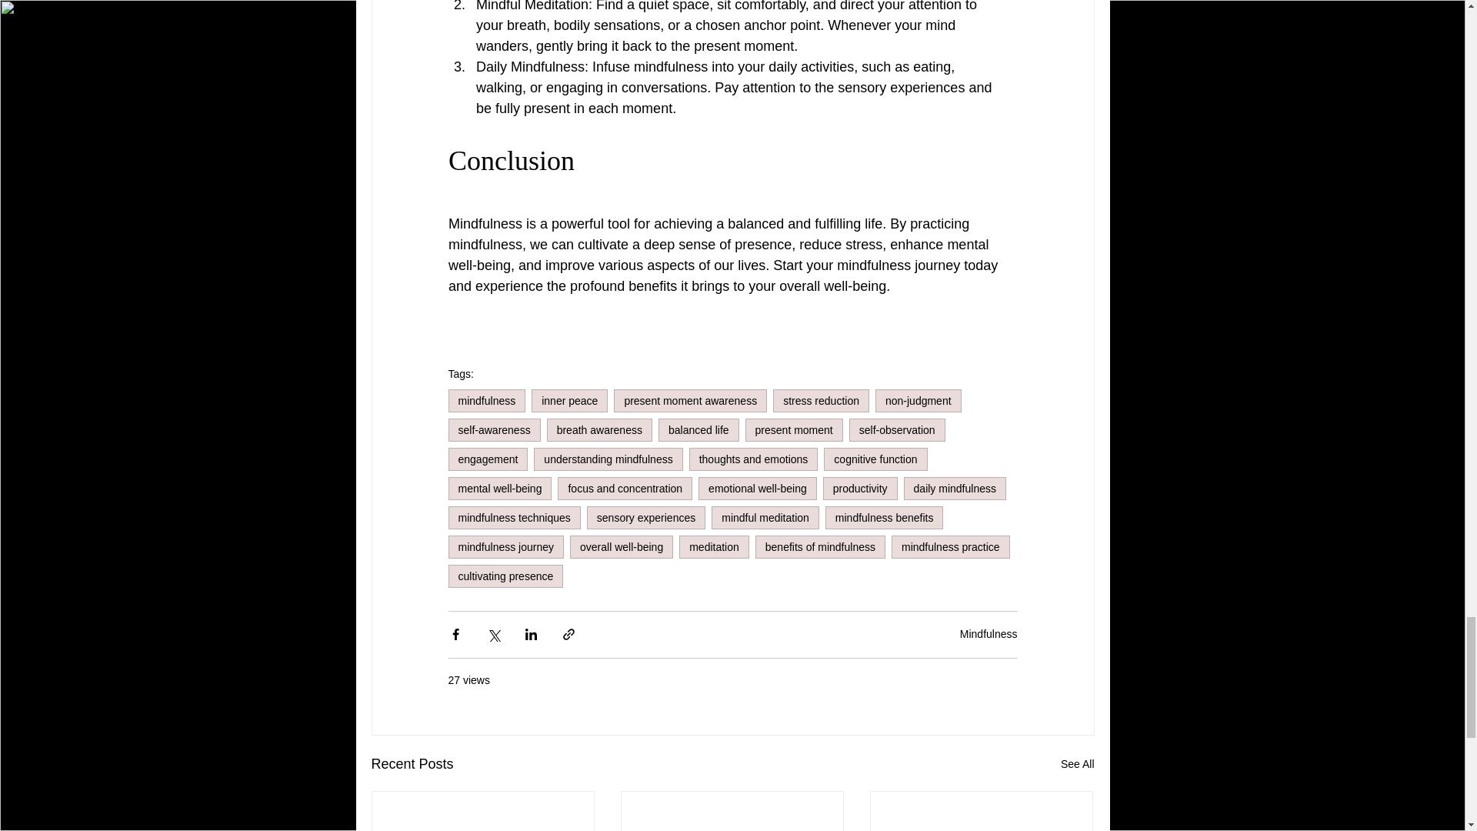 This screenshot has height=831, width=1477. What do you see at coordinates (757, 488) in the screenshot?
I see `emotional well-being` at bounding box center [757, 488].